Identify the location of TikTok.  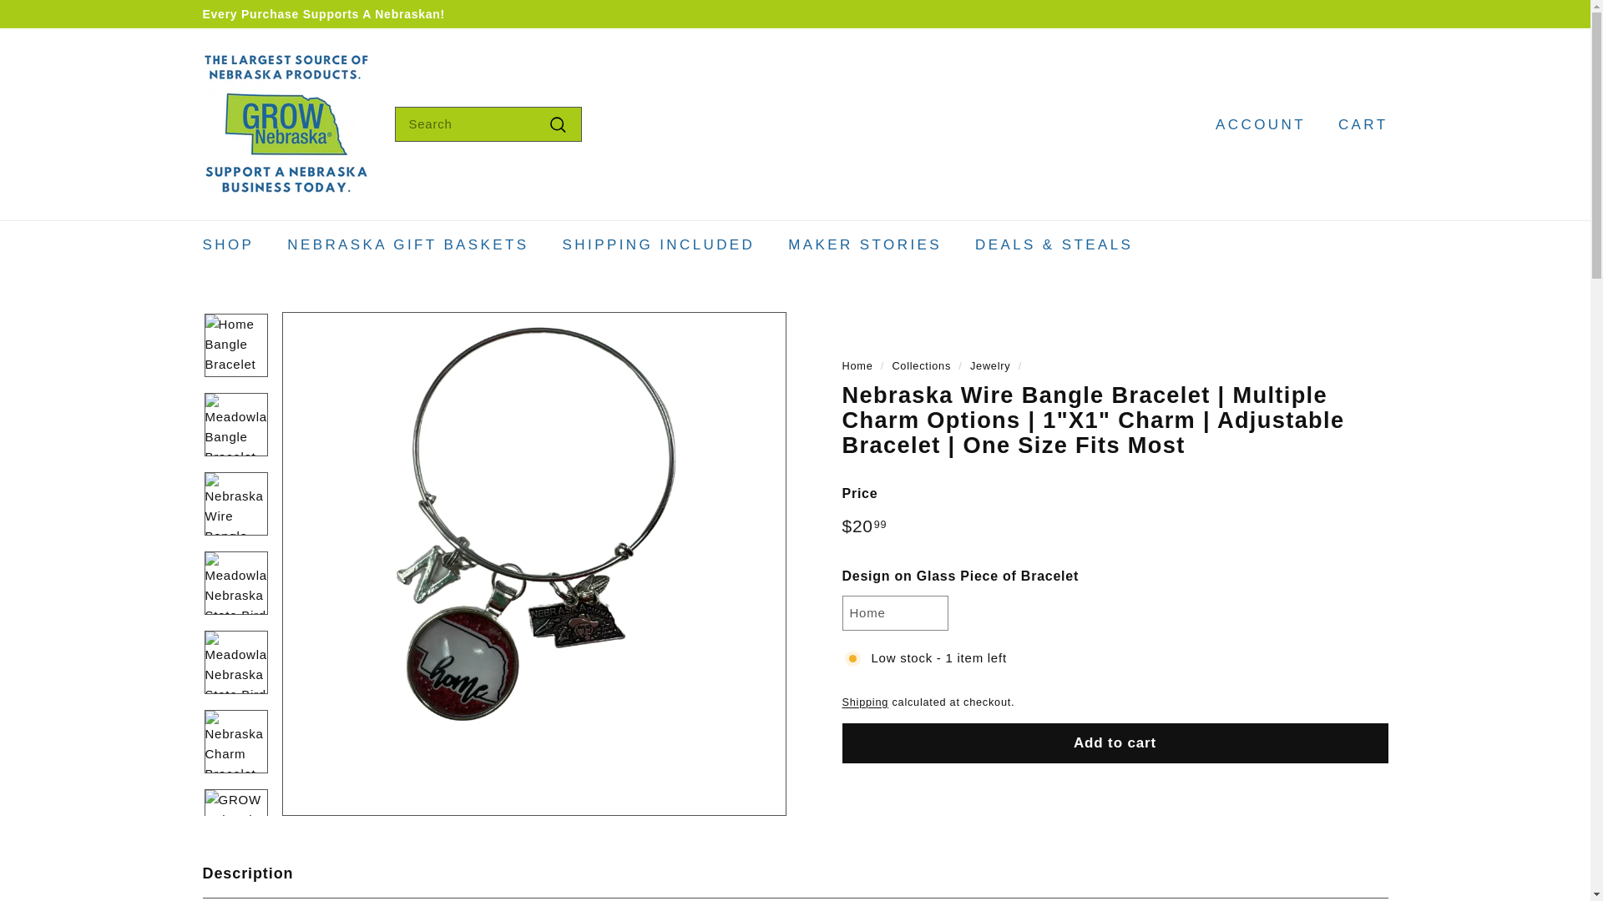
(1374, 13).